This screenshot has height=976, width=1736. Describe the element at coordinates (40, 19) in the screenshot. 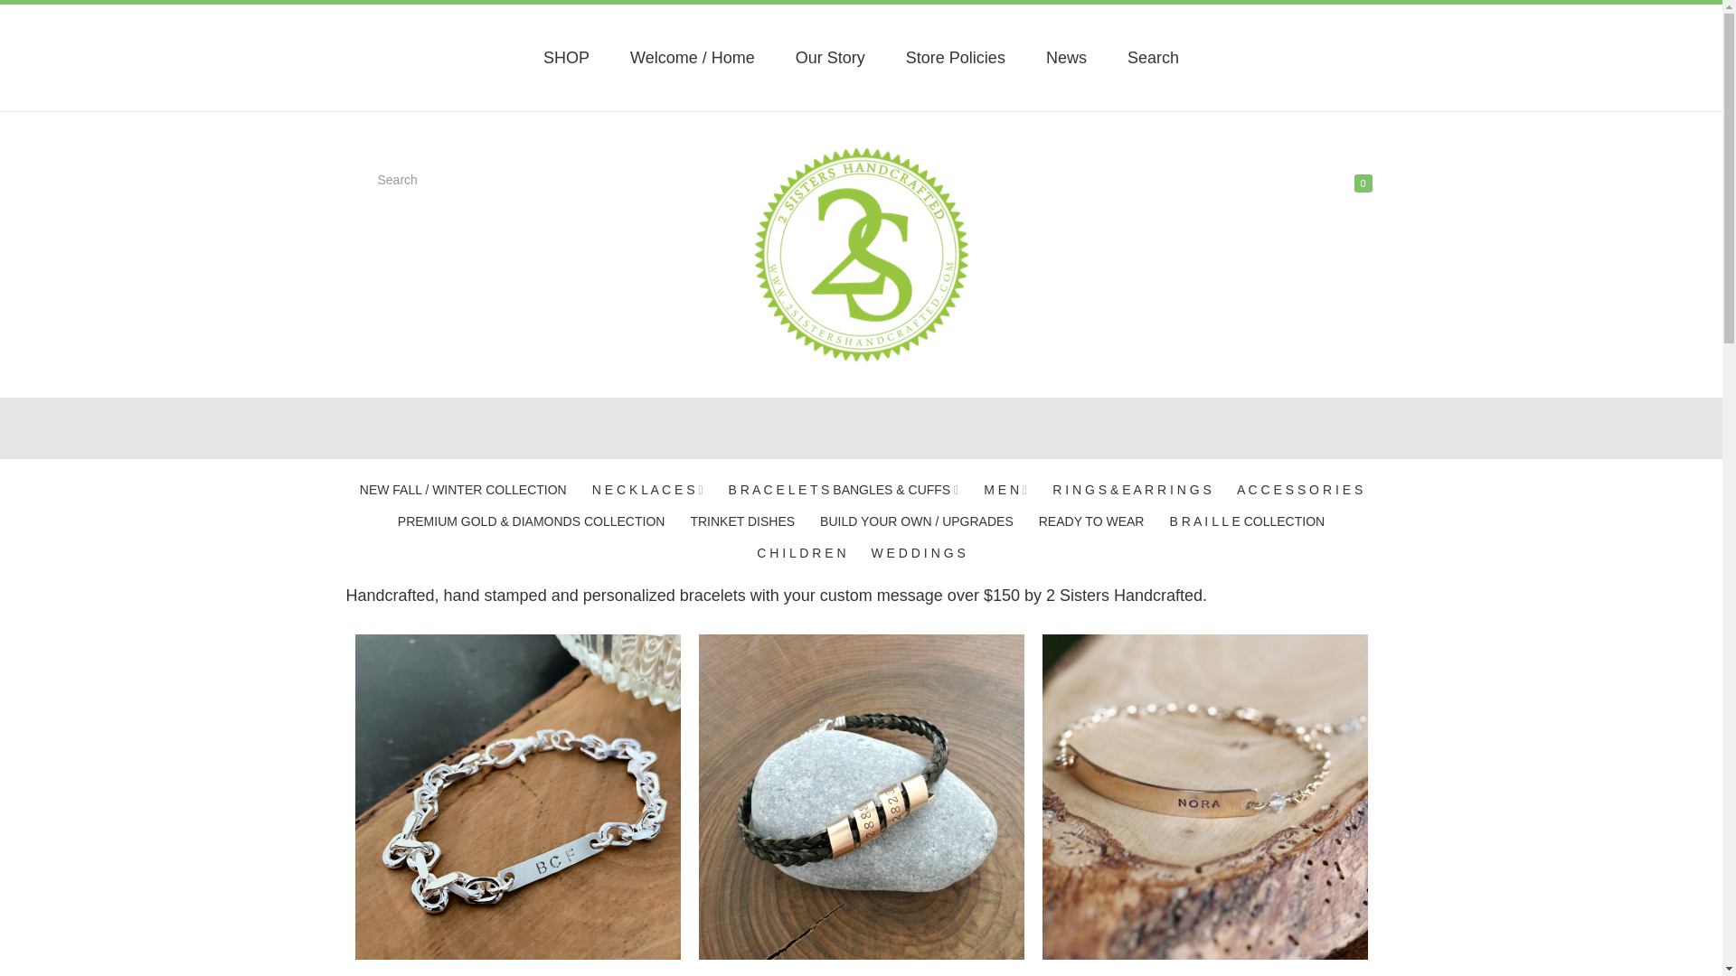

I see `Search` at that location.